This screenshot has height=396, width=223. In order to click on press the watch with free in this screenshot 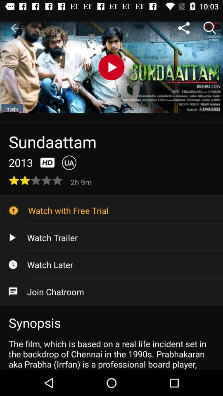, I will do `click(111, 210)`.